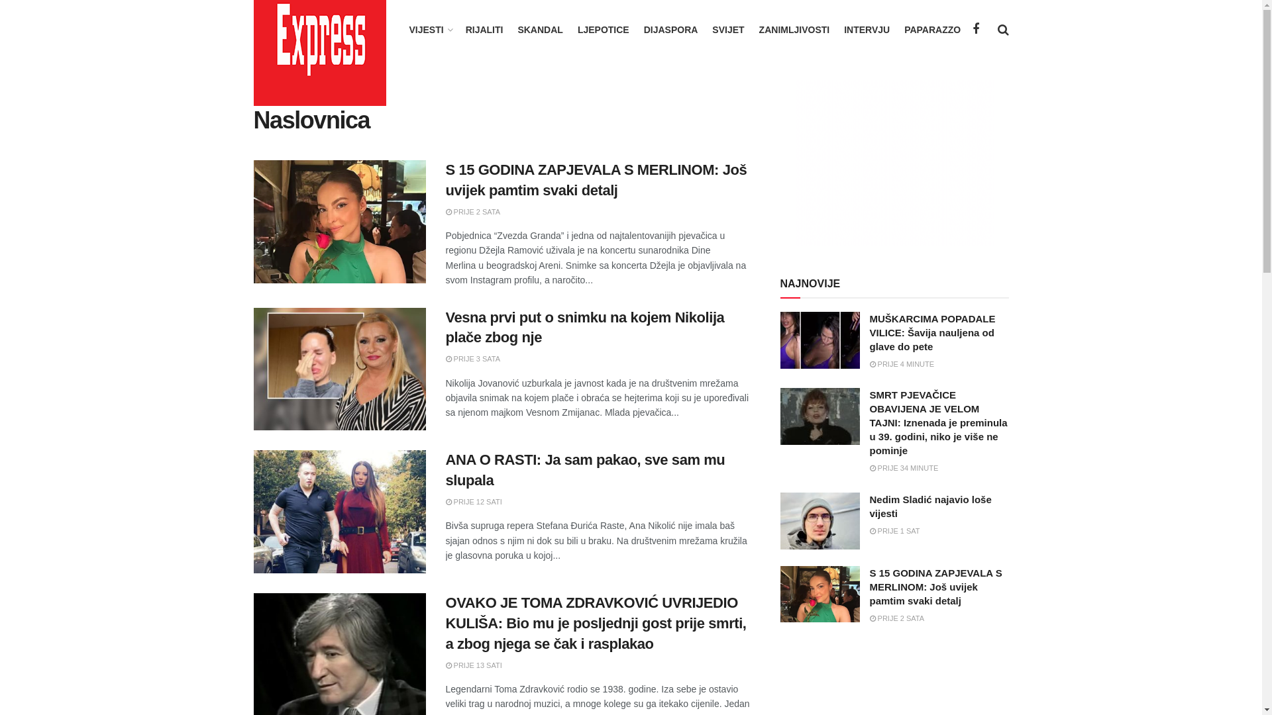  What do you see at coordinates (811, 283) in the screenshot?
I see `NAJNOVIJE` at bounding box center [811, 283].